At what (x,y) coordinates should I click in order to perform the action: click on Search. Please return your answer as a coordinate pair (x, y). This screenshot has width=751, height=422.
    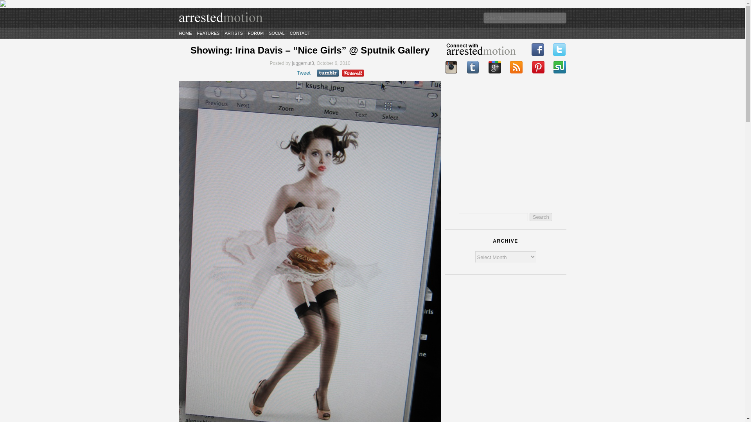
    Looking at the image, I should click on (541, 217).